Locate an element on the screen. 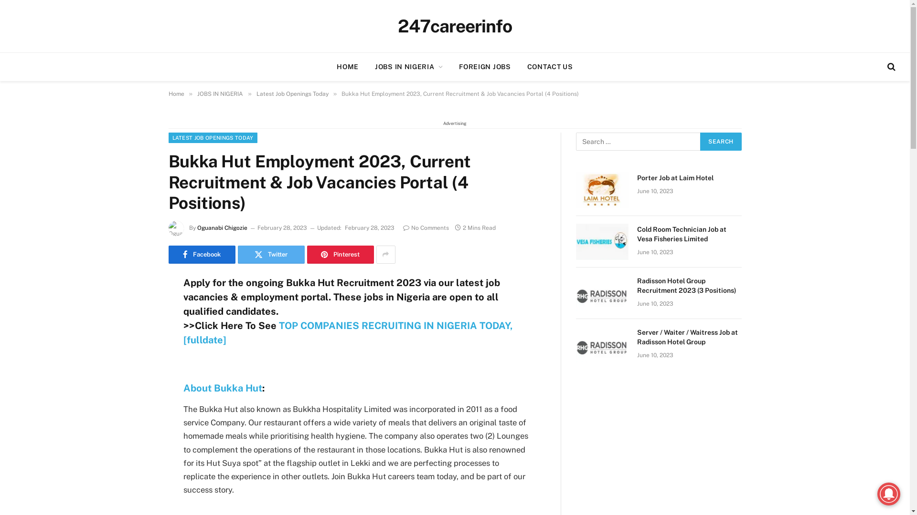 The image size is (917, 515). Server / Waiter / Waitress Job at Radisson Hotel Group is located at coordinates (602, 345).